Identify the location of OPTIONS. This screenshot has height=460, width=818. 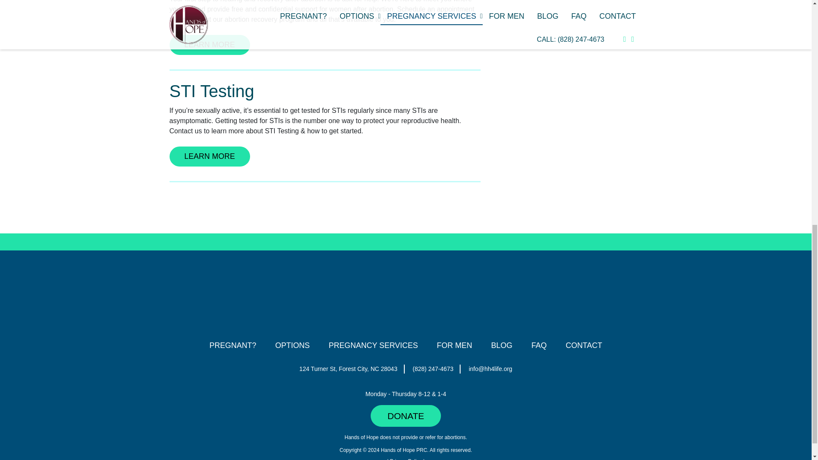
(292, 345).